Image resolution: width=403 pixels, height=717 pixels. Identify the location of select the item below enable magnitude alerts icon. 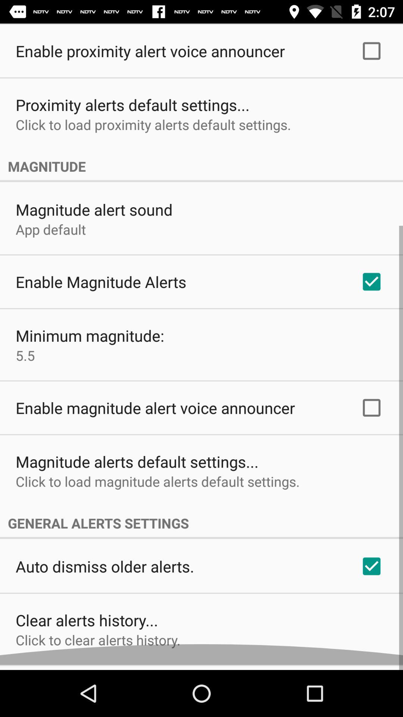
(90, 341).